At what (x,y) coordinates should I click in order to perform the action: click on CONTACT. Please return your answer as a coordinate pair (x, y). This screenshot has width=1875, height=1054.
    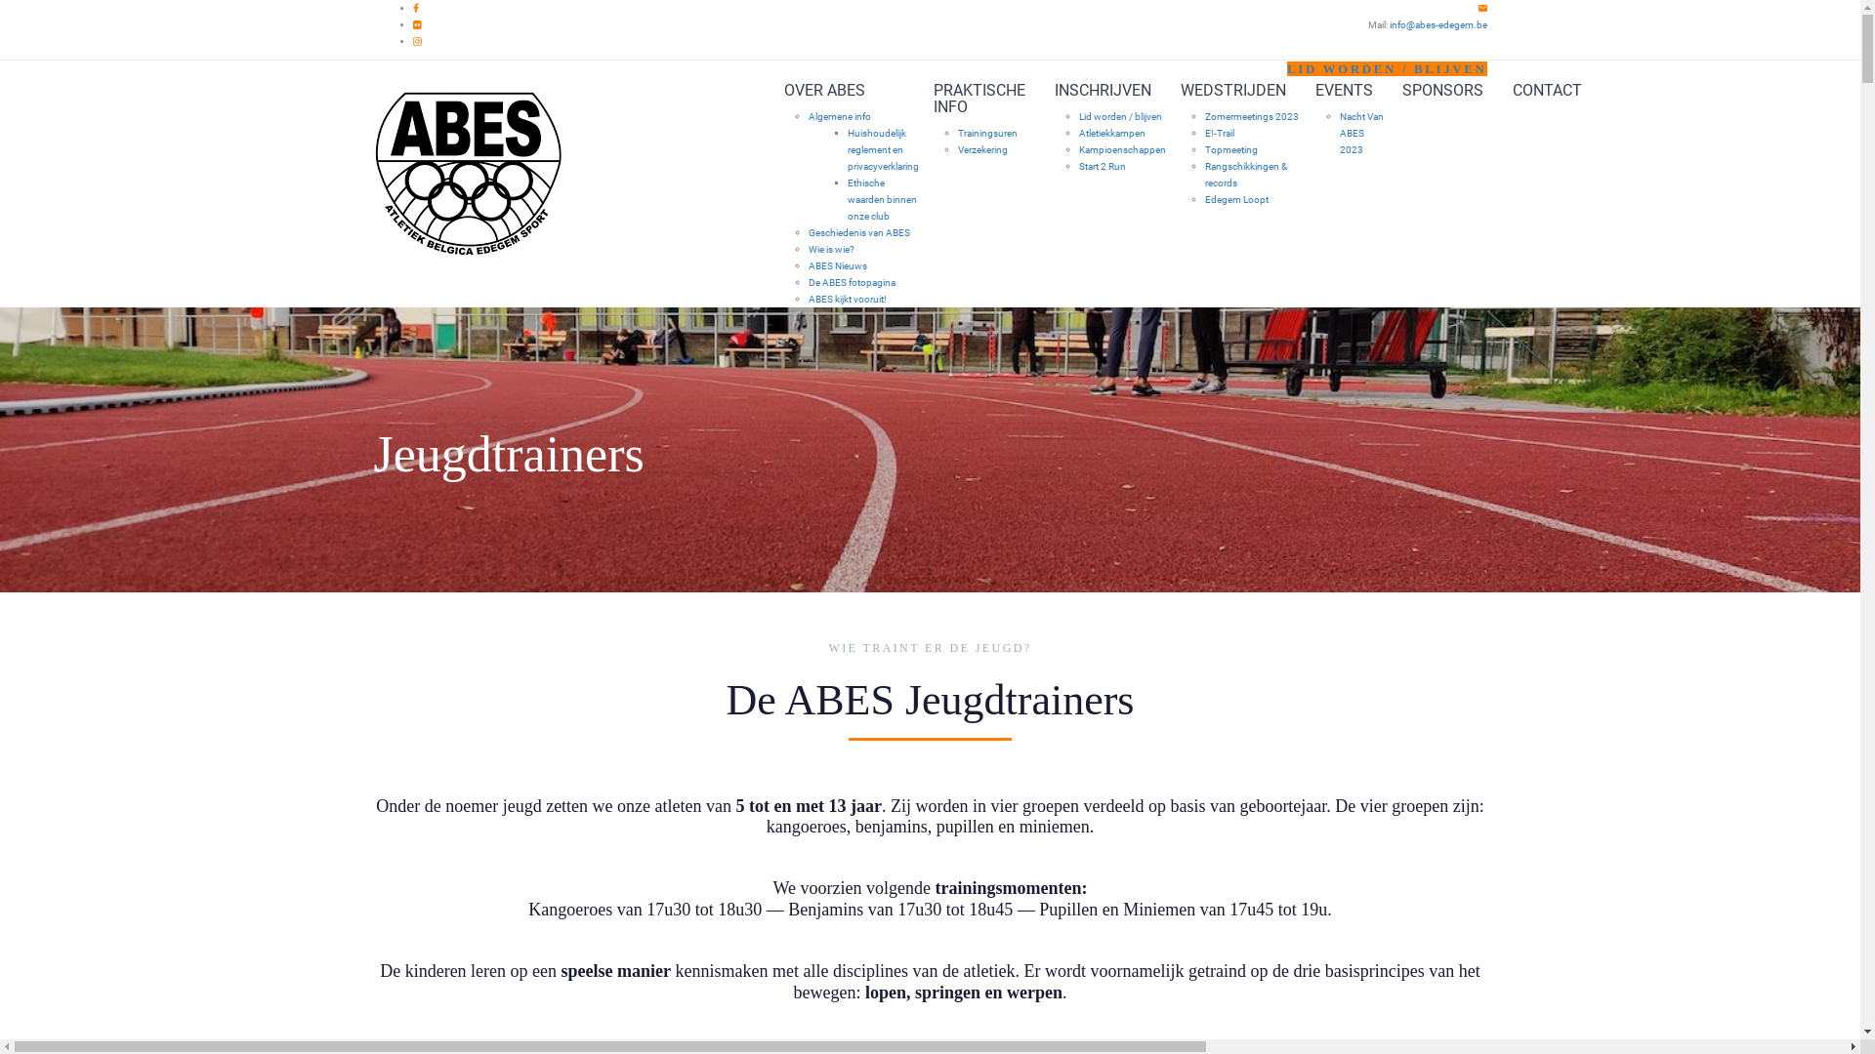
    Looking at the image, I should click on (1547, 90).